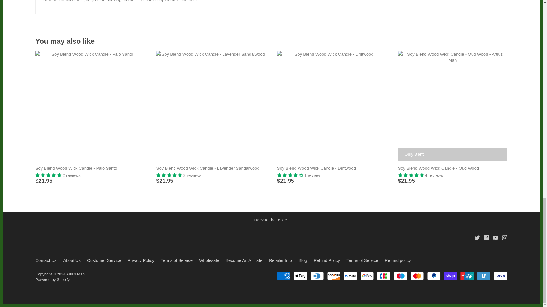 The height and width of the screenshot is (307, 547). Describe the element at coordinates (486, 238) in the screenshot. I see `Facebook` at that location.